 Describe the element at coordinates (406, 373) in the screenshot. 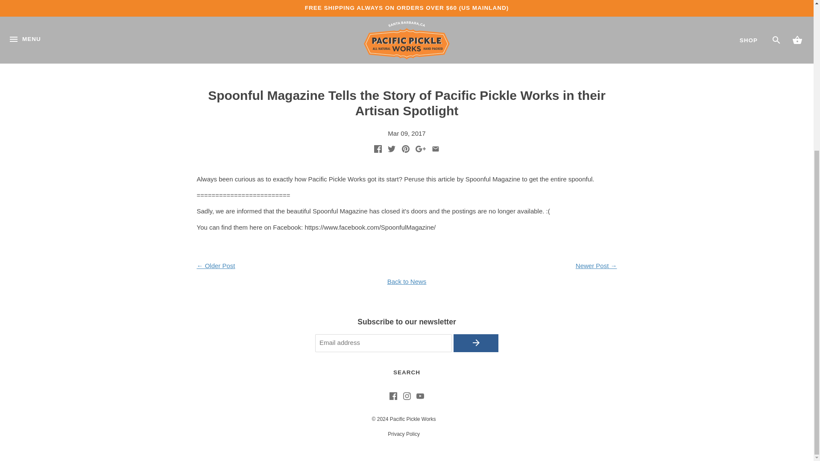

I see `Search` at that location.